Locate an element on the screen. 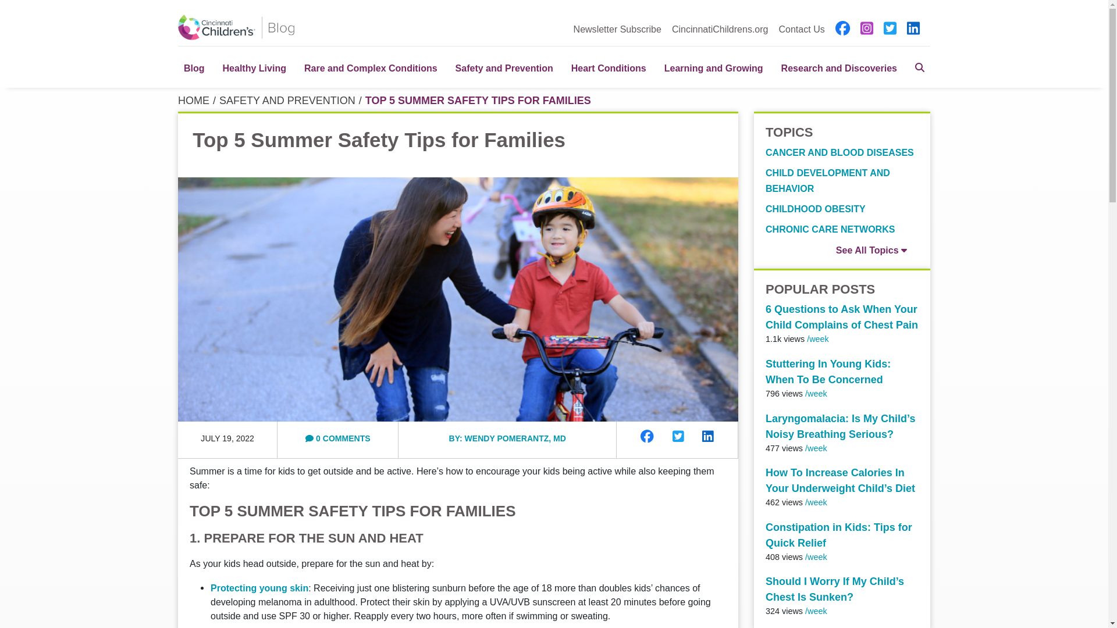  CincinnatiChildrens.org is located at coordinates (720, 28).